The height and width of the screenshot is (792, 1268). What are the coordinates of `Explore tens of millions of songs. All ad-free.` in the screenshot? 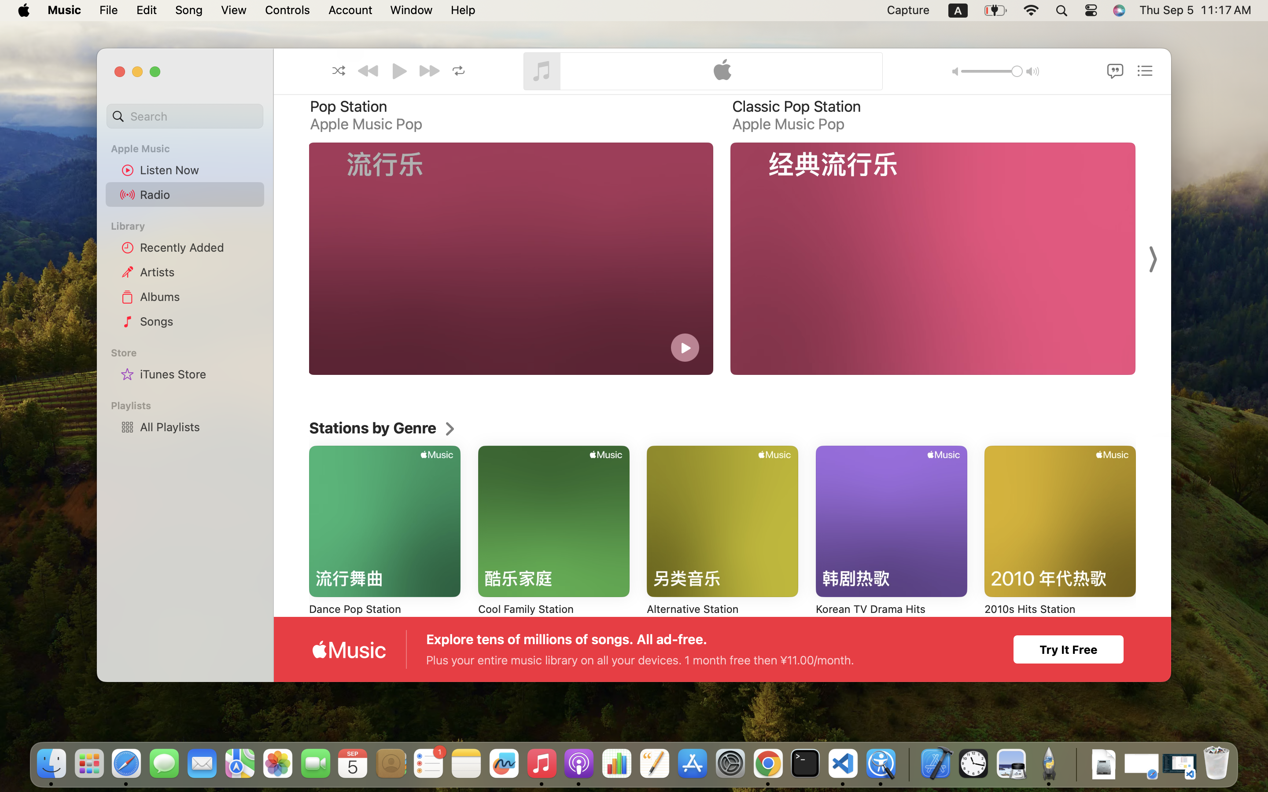 It's located at (567, 639).